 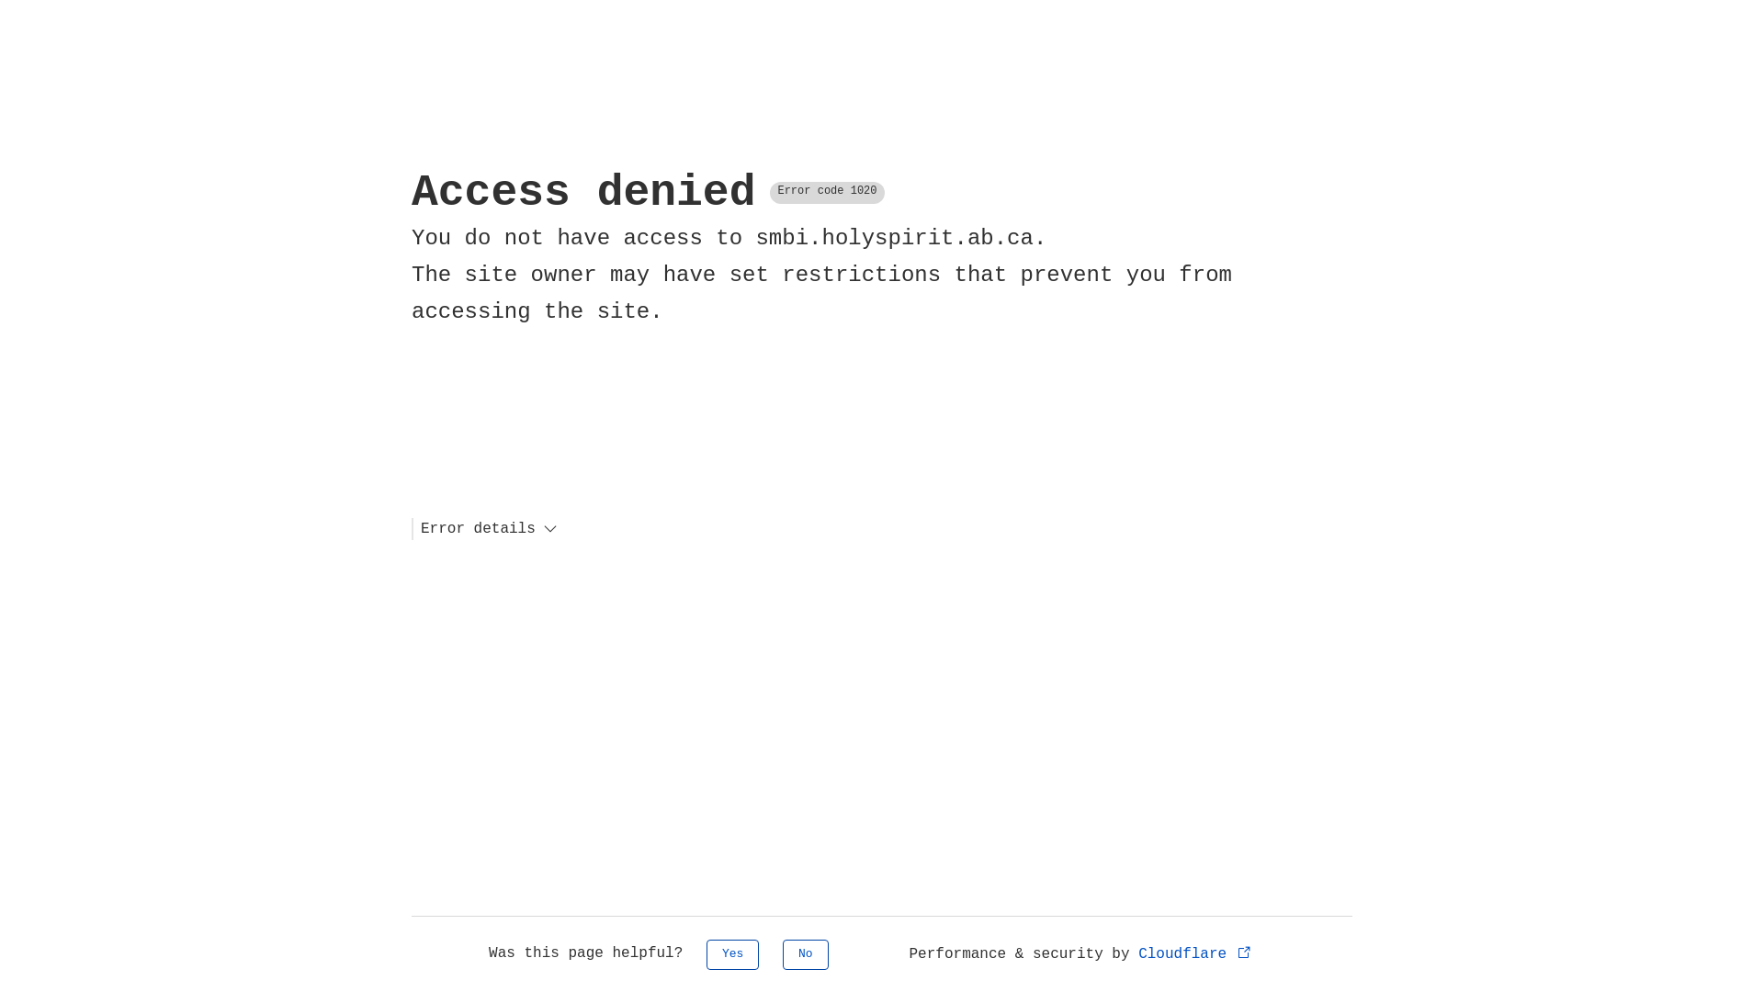 What do you see at coordinates (733, 955) in the screenshot?
I see `Yes` at bounding box center [733, 955].